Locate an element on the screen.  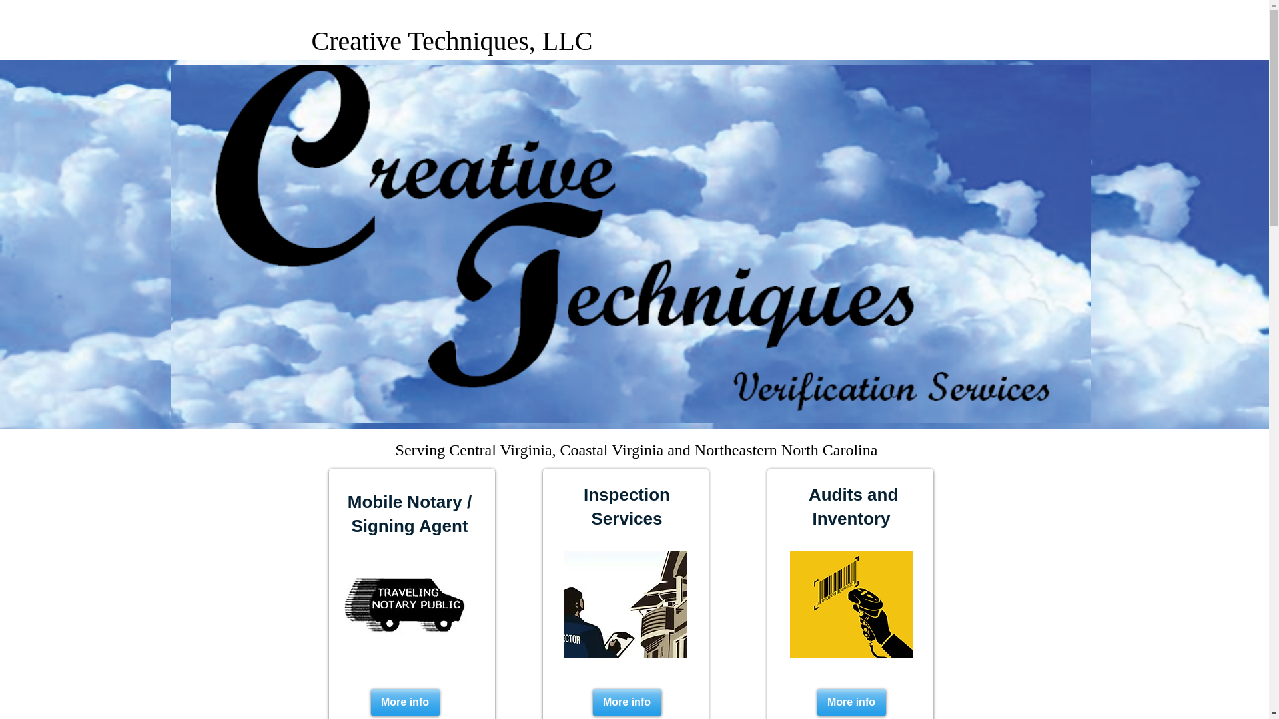
40359.jpg is located at coordinates (851, 604).